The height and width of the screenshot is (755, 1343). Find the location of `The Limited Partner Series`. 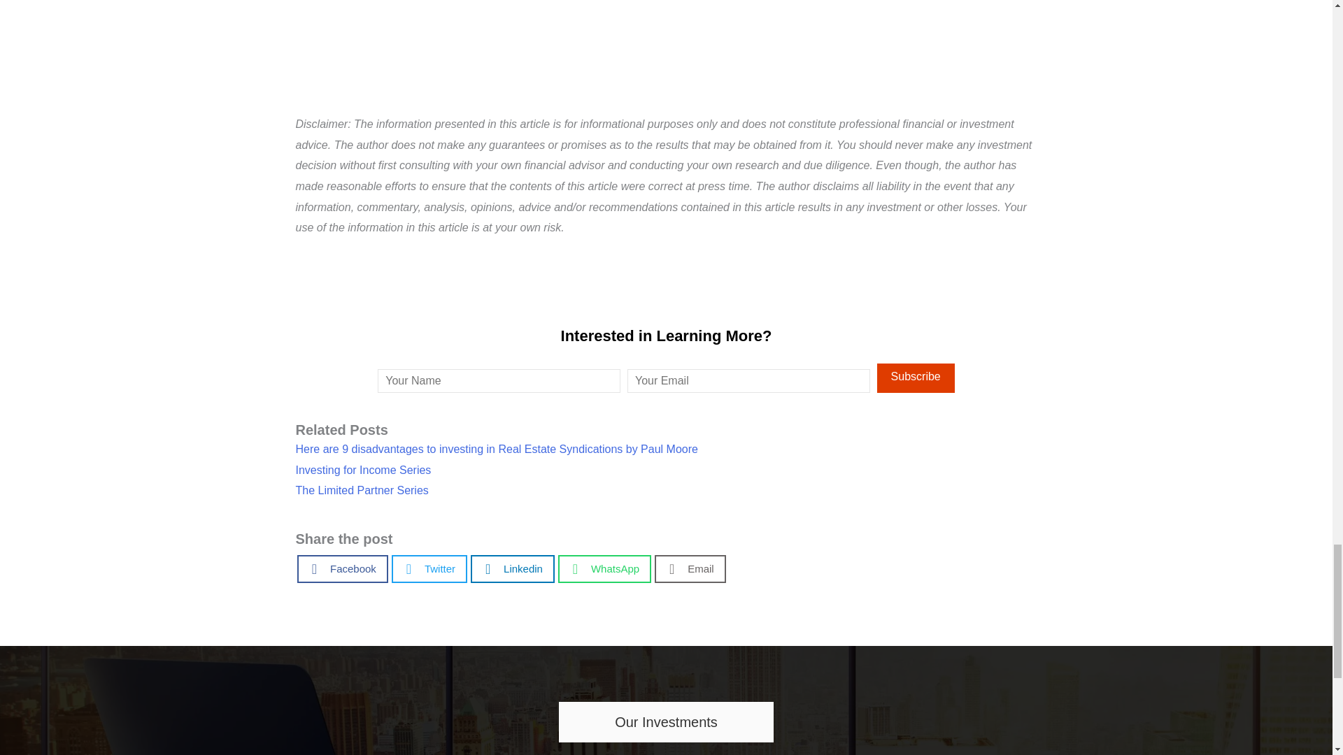

The Limited Partner Series is located at coordinates (362, 490).